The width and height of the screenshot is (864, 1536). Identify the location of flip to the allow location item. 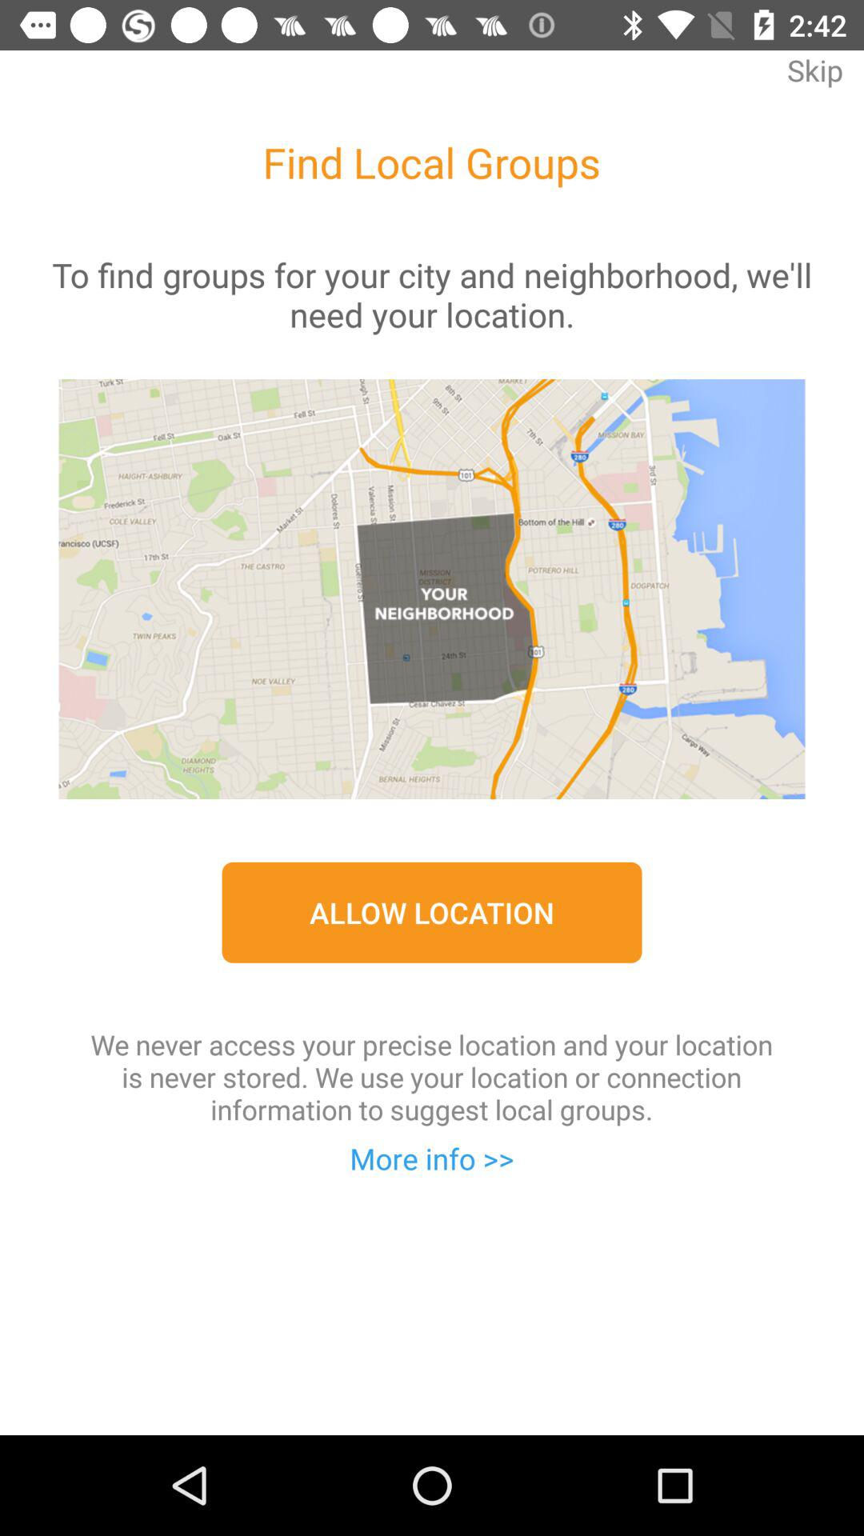
(432, 912).